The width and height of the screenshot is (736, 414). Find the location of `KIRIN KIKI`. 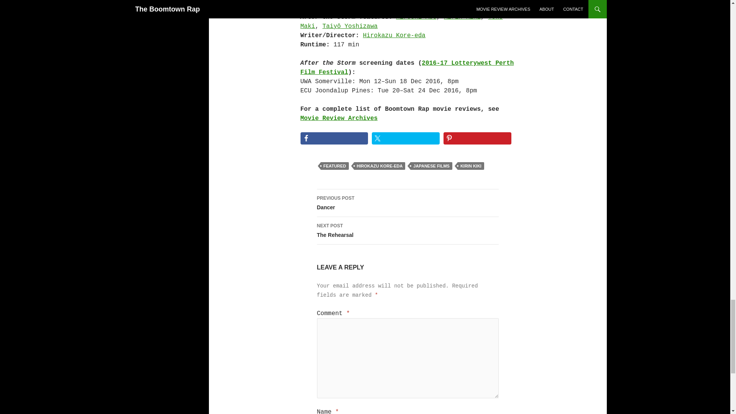

KIRIN KIKI is located at coordinates (407, 231).